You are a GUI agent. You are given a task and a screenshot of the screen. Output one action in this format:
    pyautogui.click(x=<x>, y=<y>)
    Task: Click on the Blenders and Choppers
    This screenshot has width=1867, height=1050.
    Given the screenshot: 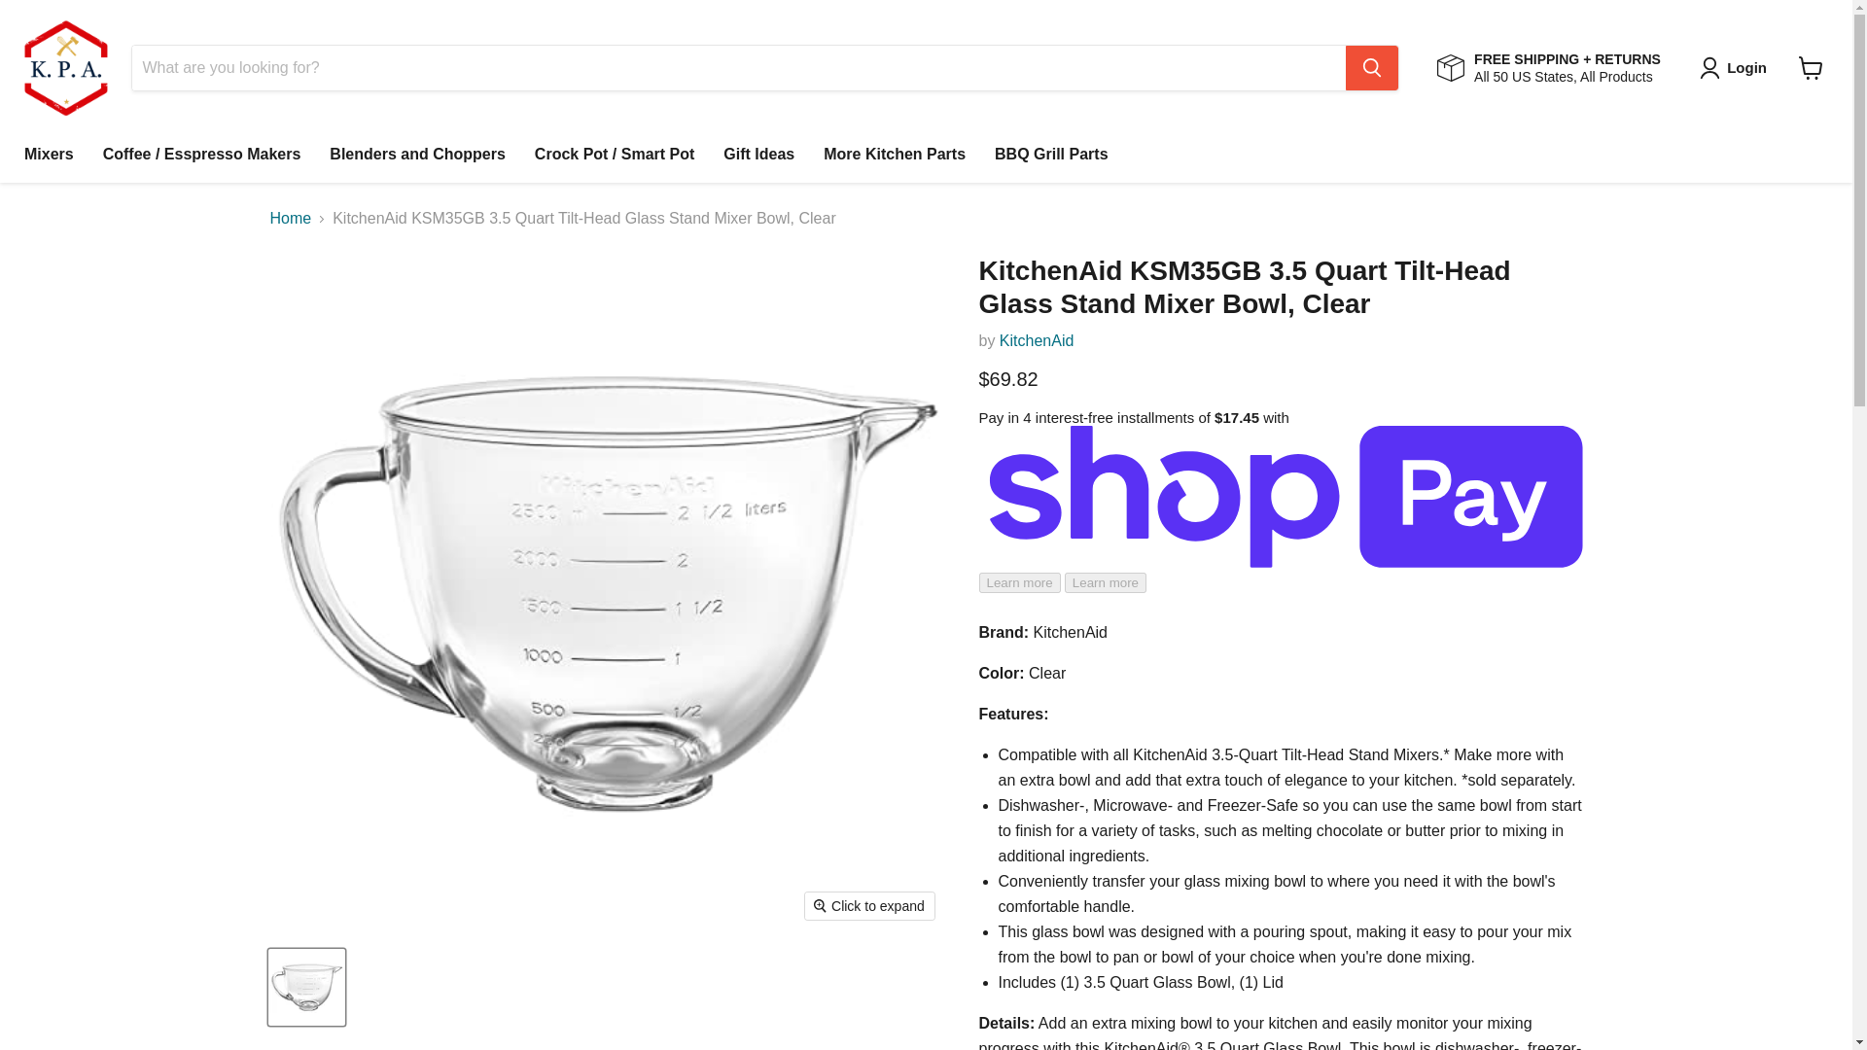 What is the action you would take?
    pyautogui.click(x=416, y=155)
    